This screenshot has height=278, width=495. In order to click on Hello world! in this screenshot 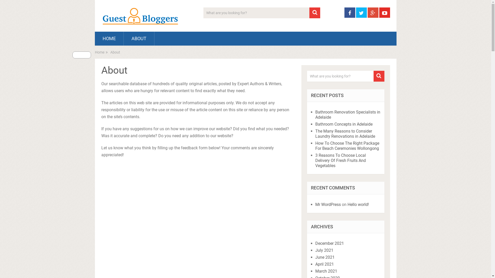, I will do `click(358, 204)`.